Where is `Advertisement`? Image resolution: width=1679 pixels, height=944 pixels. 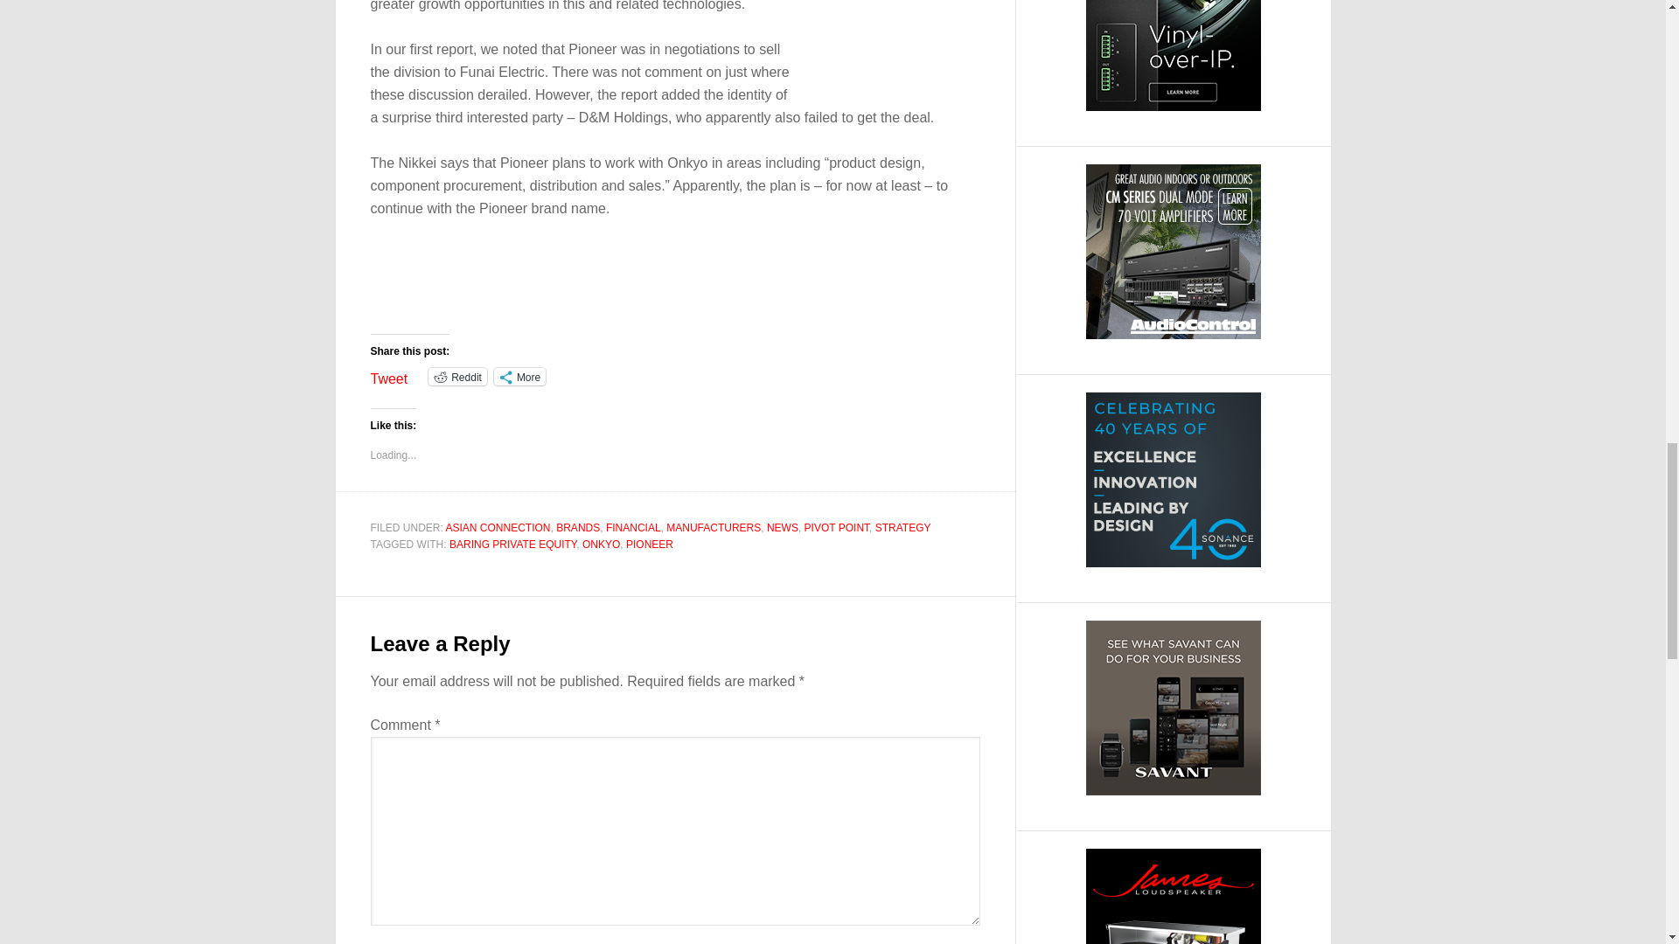 Advertisement is located at coordinates (575, 297).